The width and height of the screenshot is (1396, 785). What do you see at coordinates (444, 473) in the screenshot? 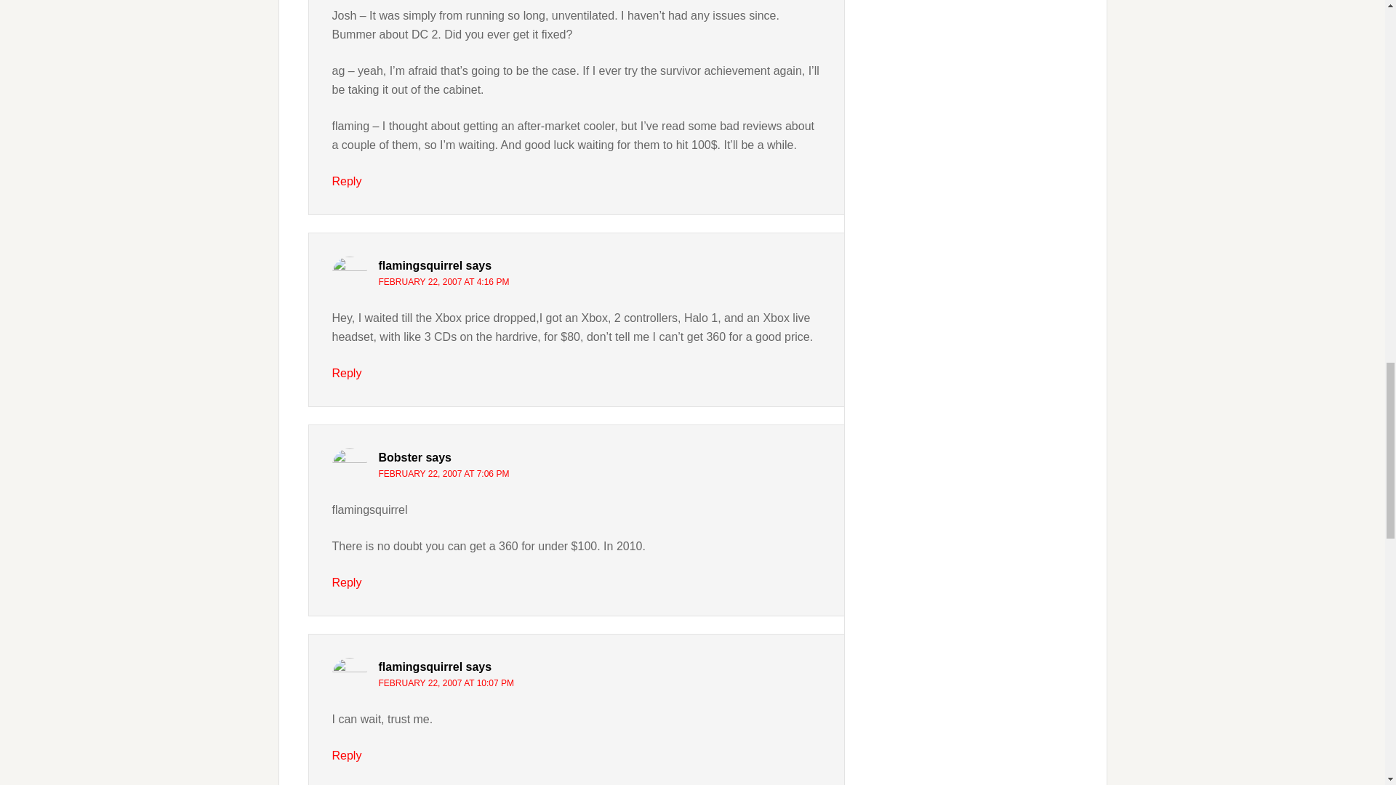
I see `FEBRUARY 22, 2007 AT 7:06 PM` at bounding box center [444, 473].